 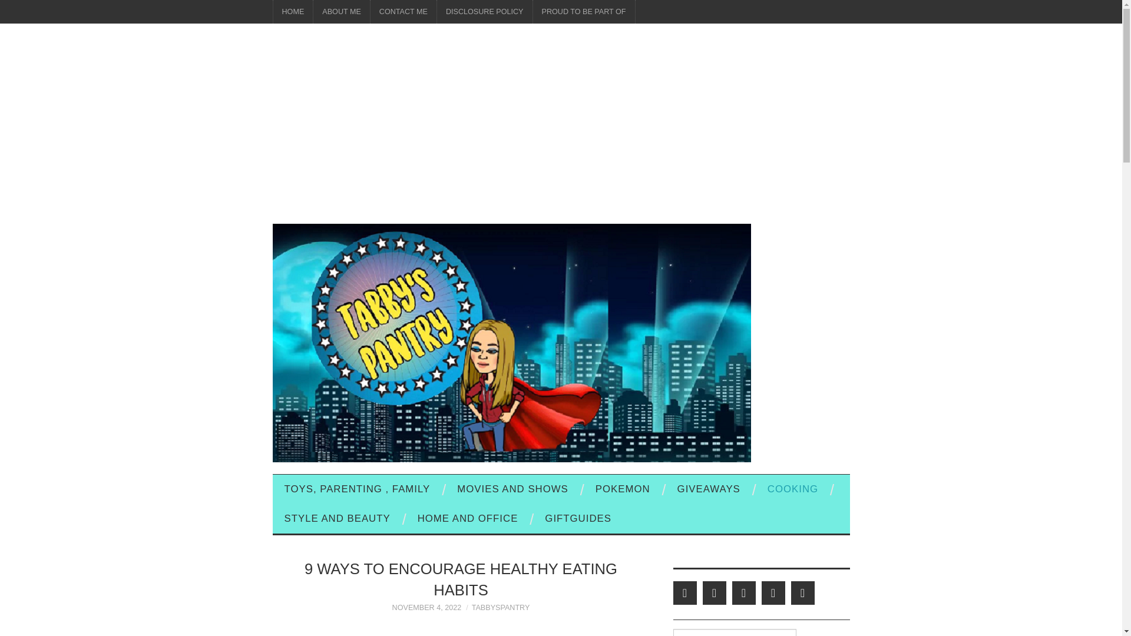 I want to click on DISCLOSURE POLICY, so click(x=484, y=12).